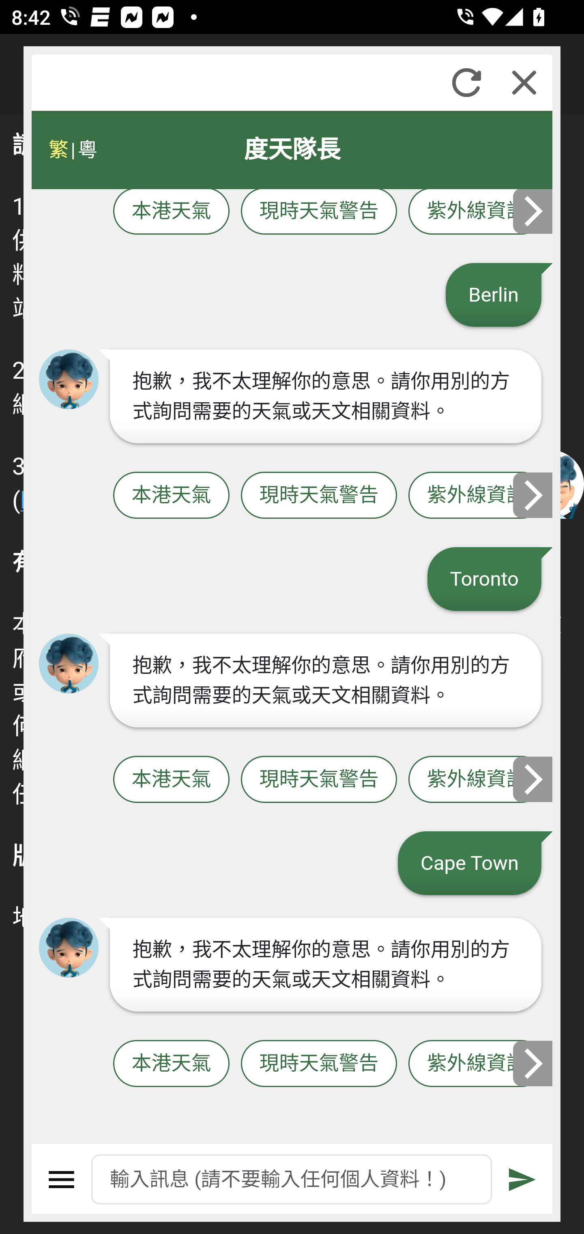  What do you see at coordinates (171, 495) in the screenshot?
I see `本港天氣` at bounding box center [171, 495].